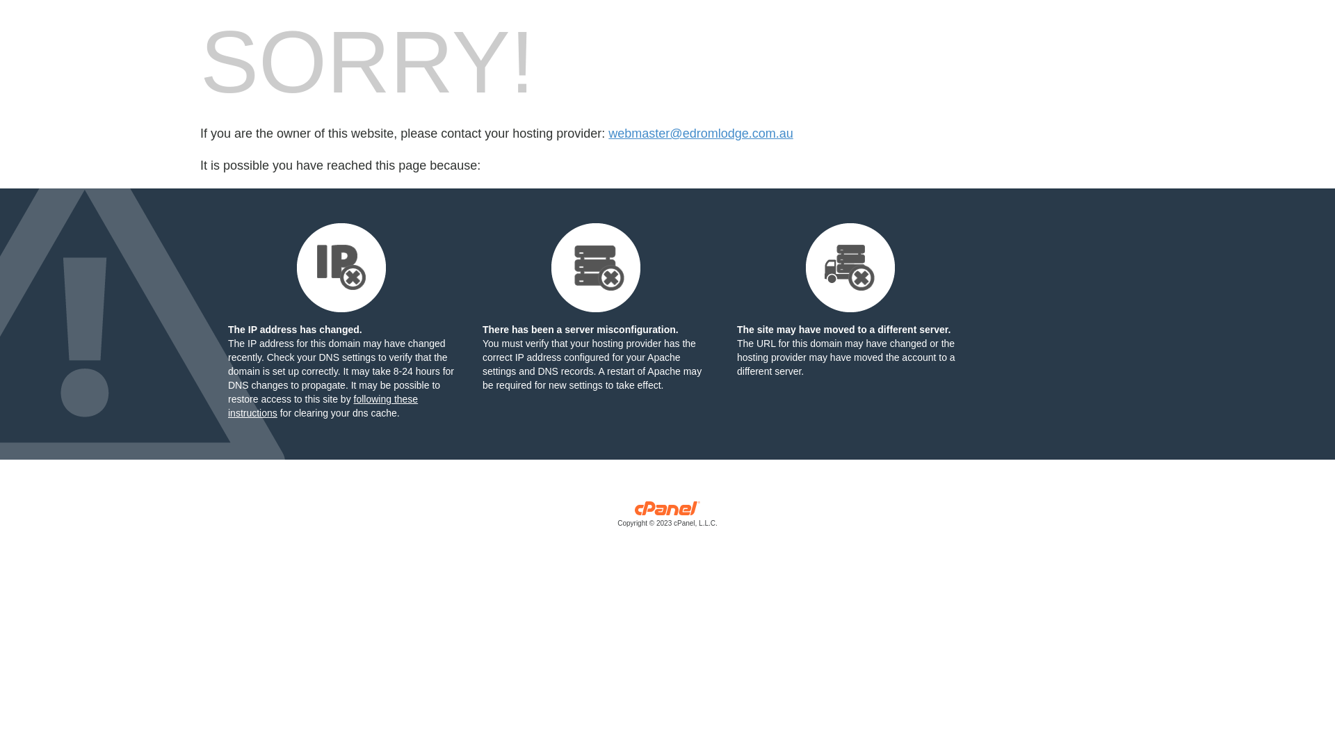 The width and height of the screenshot is (1335, 751). Describe the element at coordinates (323, 406) in the screenshot. I see `following these instructions` at that location.